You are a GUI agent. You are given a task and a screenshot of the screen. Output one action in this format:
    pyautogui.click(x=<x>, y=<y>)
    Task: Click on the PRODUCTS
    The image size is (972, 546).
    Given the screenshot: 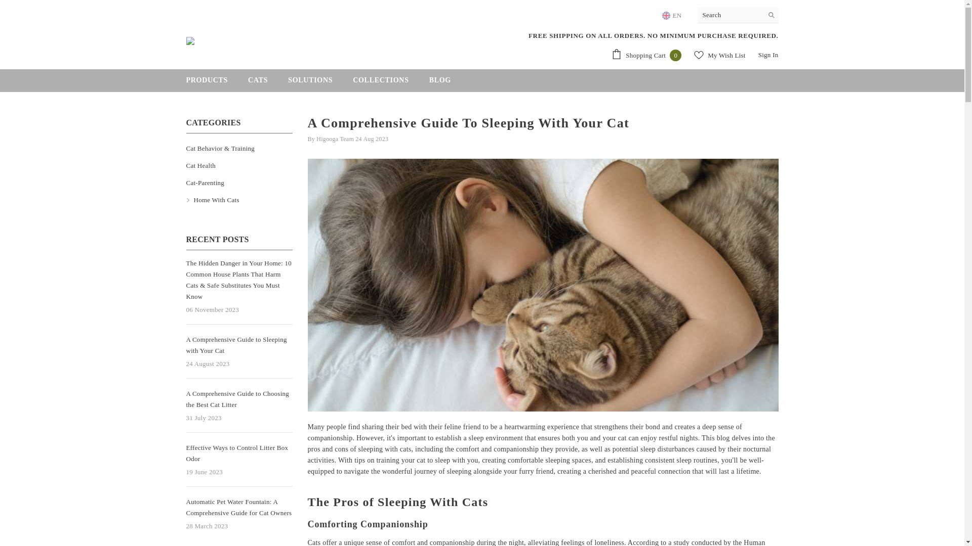 What is the action you would take?
    pyautogui.click(x=207, y=85)
    